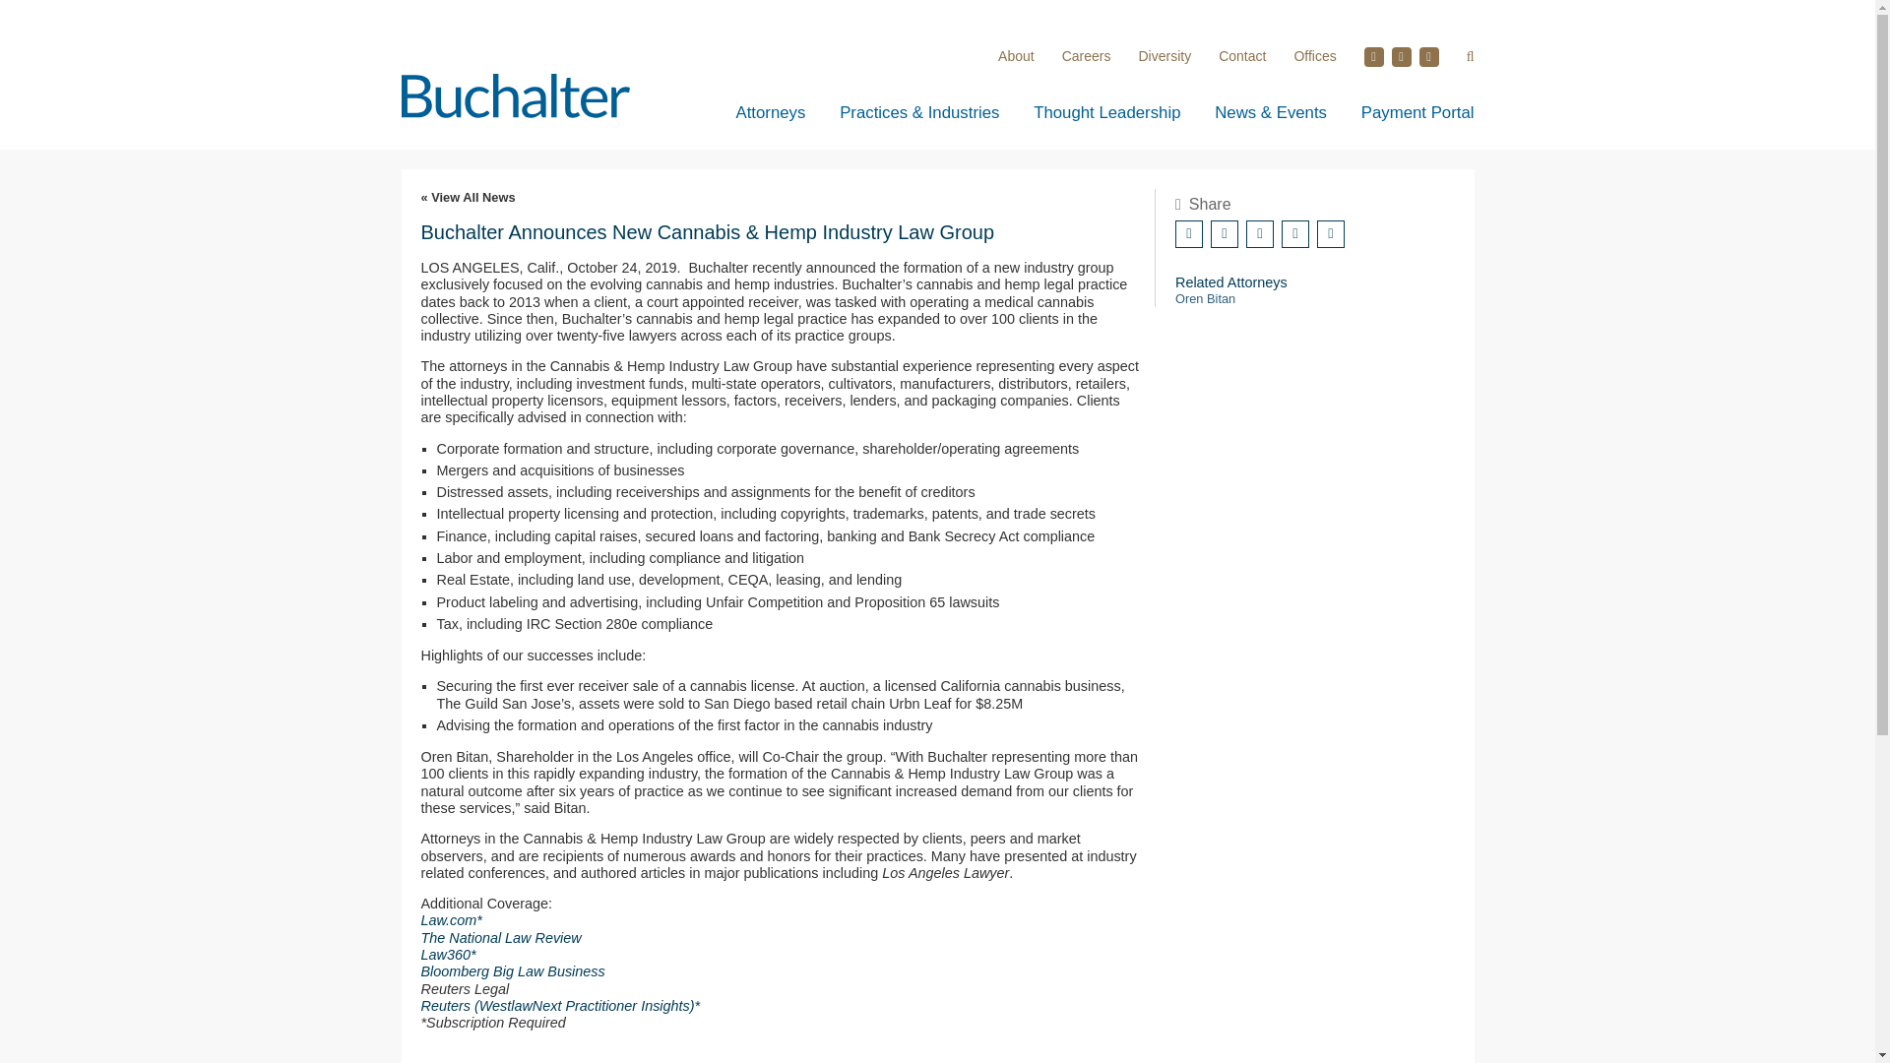  I want to click on Contact, so click(1242, 55).